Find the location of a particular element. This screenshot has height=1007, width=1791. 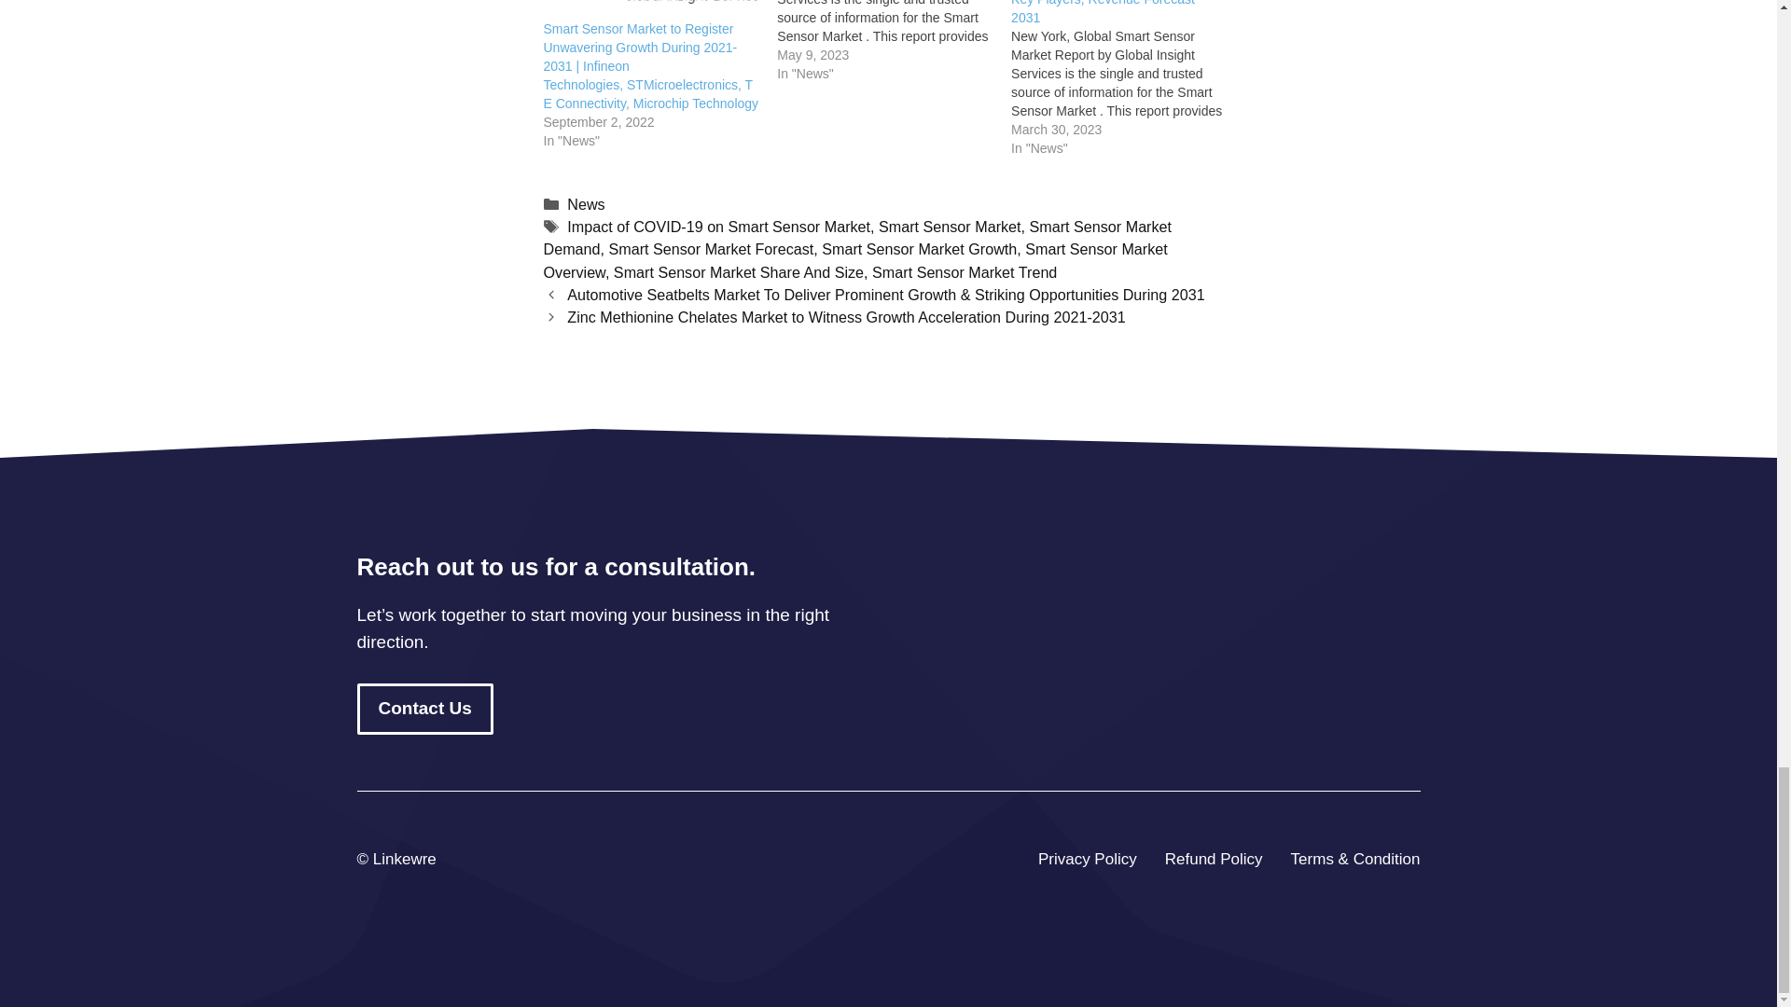

Smart Sensor Market is located at coordinates (950, 226).